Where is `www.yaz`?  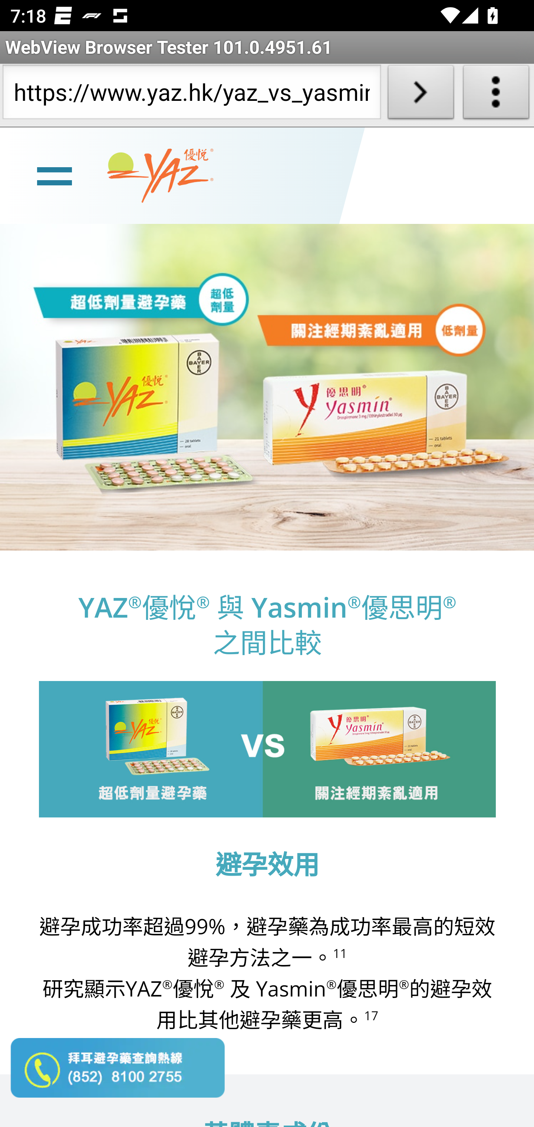 www.yaz is located at coordinates (160, 176).